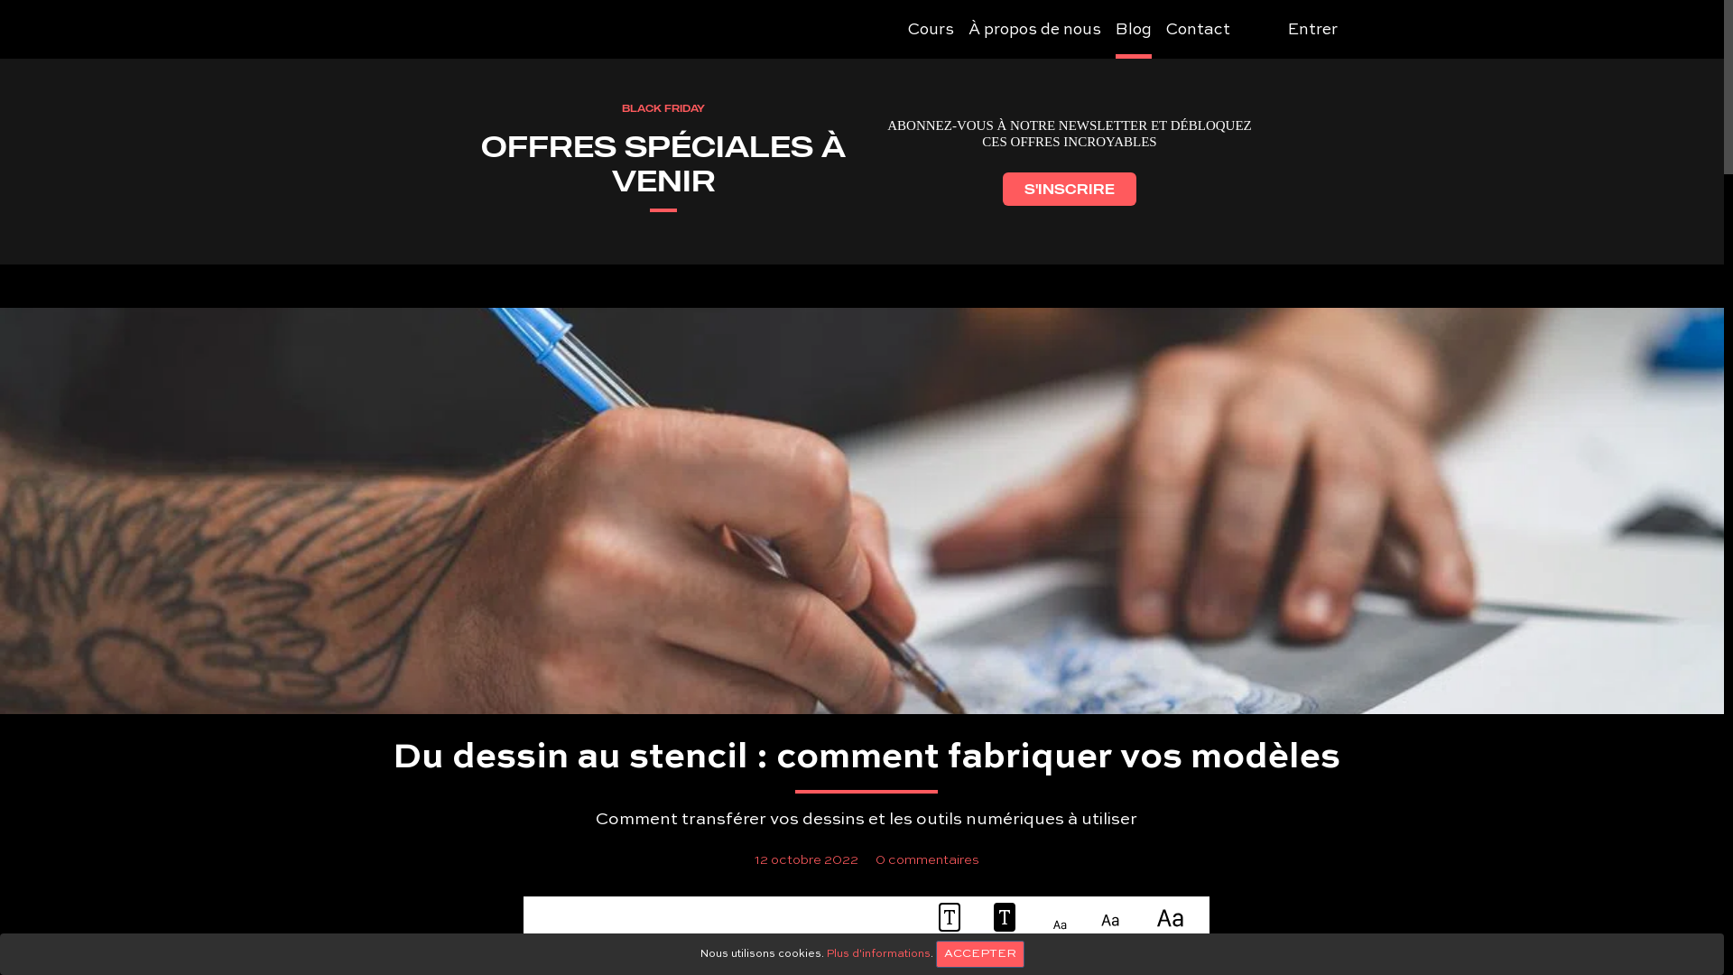  I want to click on Entrer, so click(1312, 30).